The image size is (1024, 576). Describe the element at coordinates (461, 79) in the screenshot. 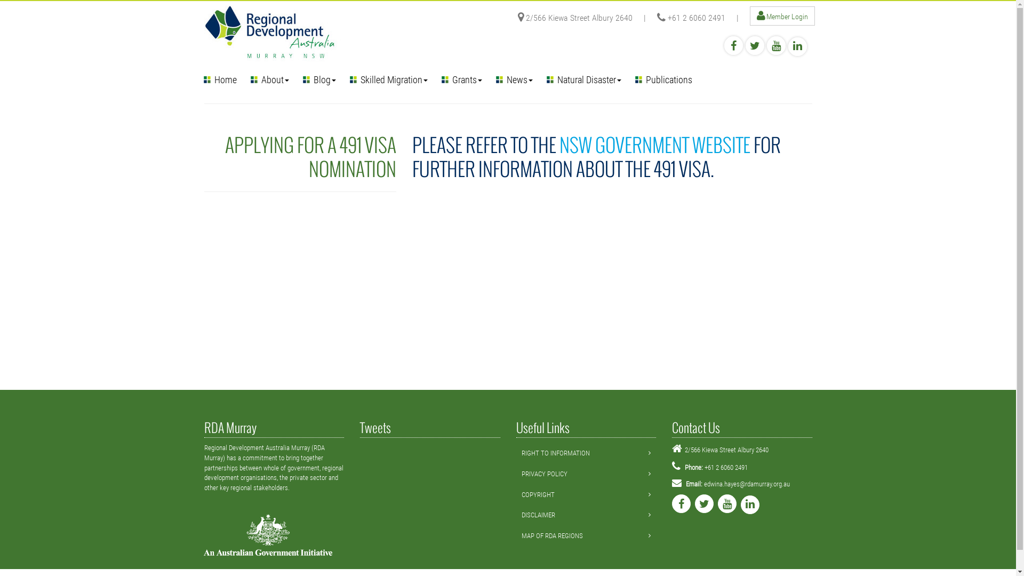

I see `Grants` at that location.